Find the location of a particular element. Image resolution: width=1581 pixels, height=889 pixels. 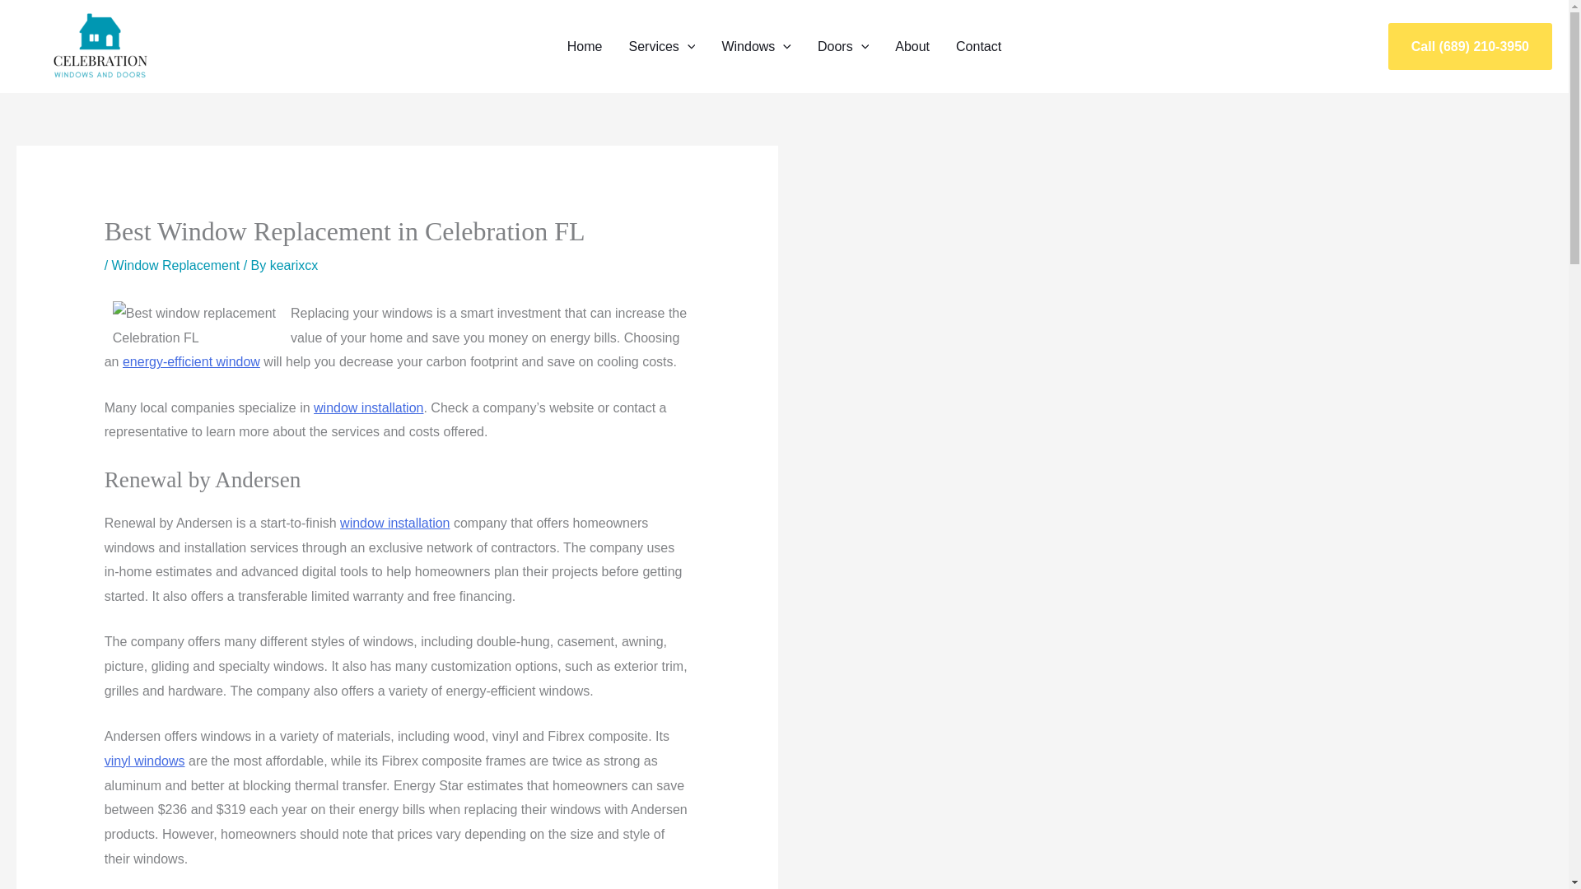

About is located at coordinates (912, 46).